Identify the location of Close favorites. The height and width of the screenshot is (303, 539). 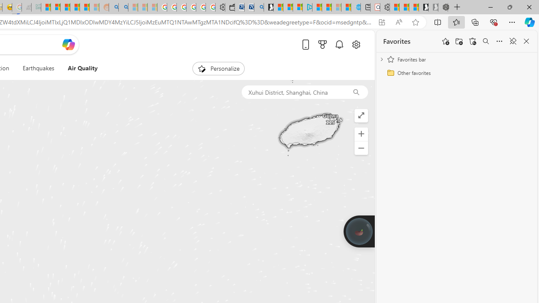
(526, 41).